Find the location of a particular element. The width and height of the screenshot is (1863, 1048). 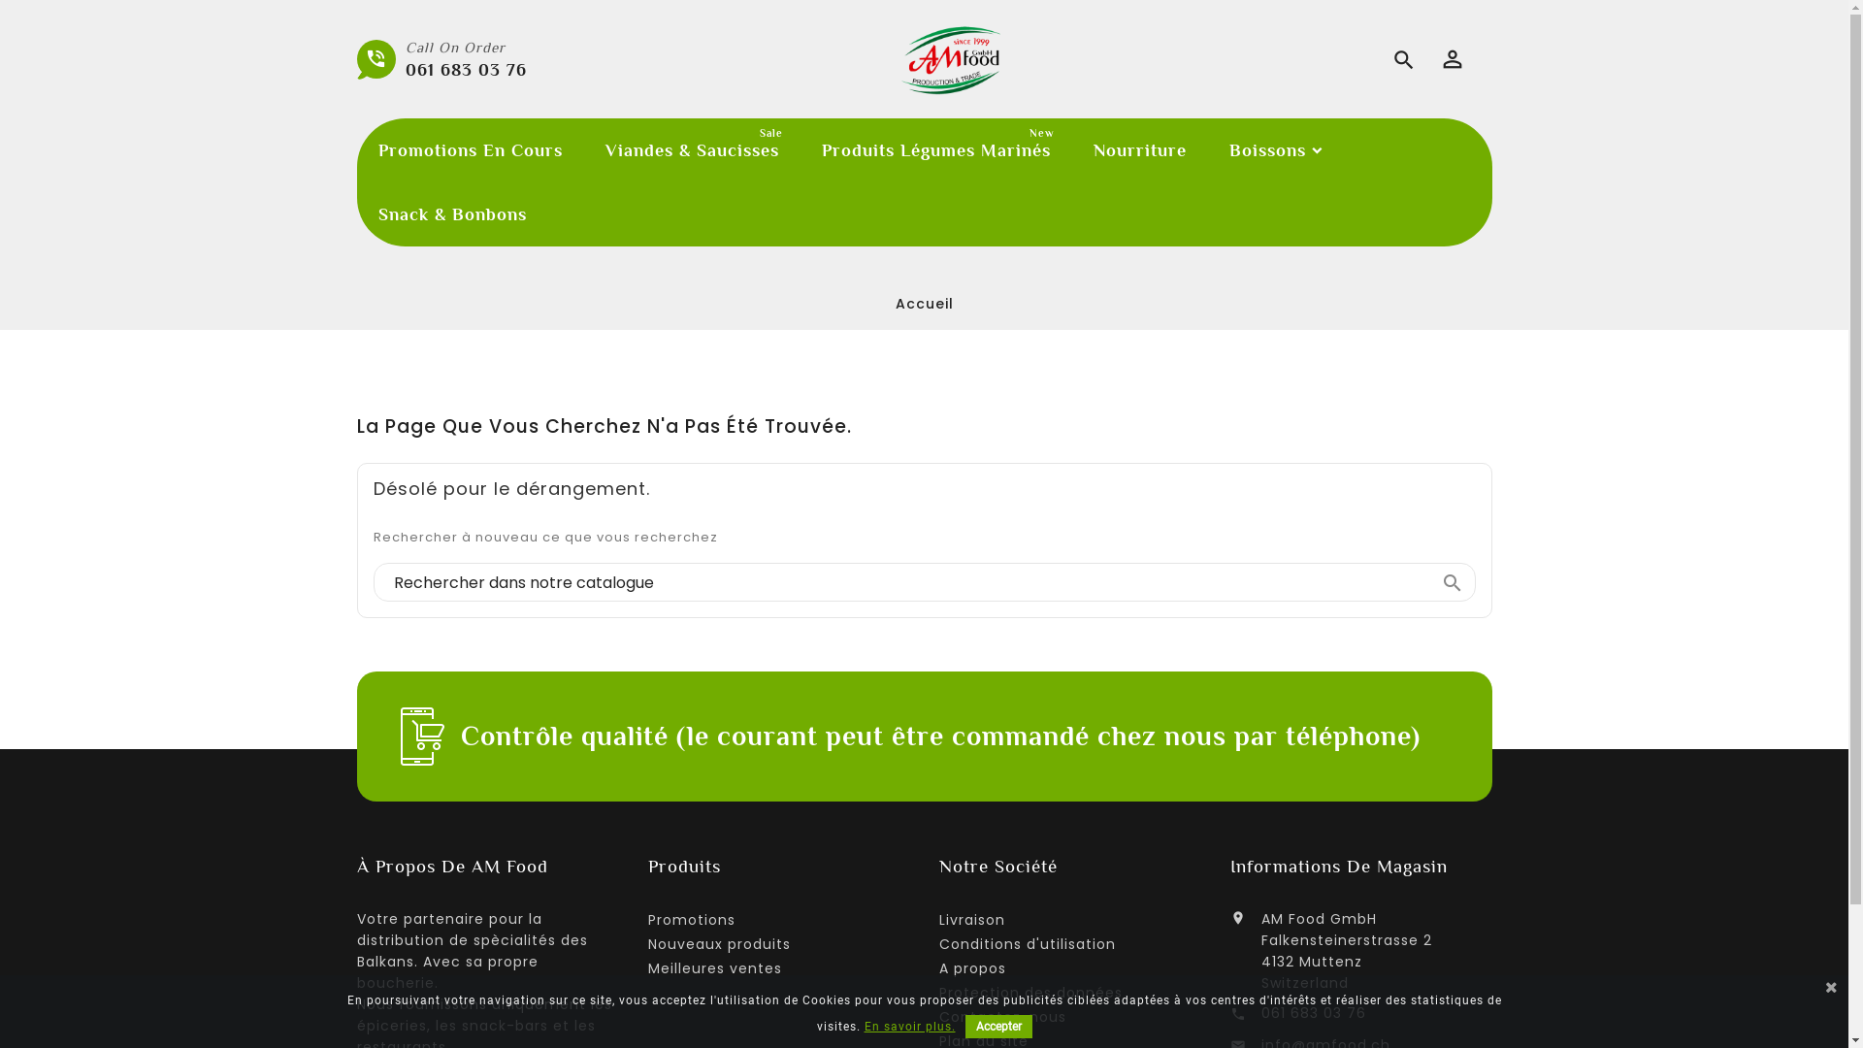

Boissons is located at coordinates (1273, 150).